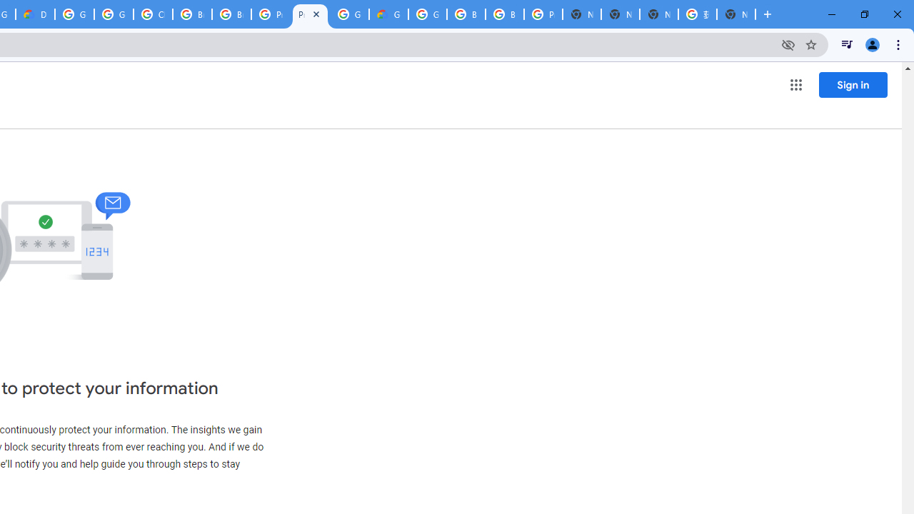  What do you see at coordinates (735, 14) in the screenshot?
I see `New Tab` at bounding box center [735, 14].